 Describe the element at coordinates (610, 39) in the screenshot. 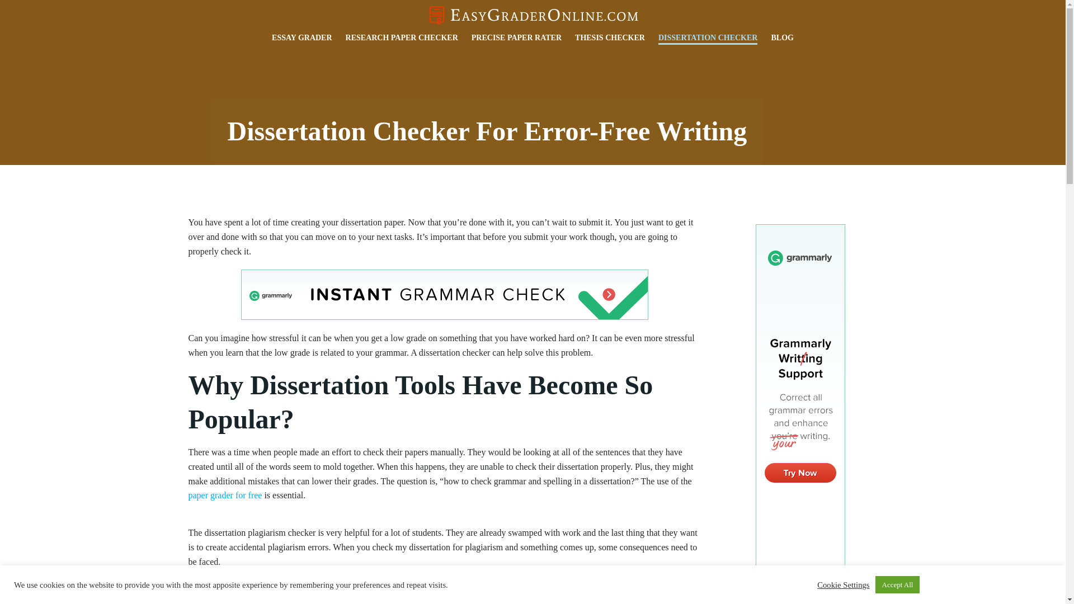

I see `THESIS CHECKER` at that location.